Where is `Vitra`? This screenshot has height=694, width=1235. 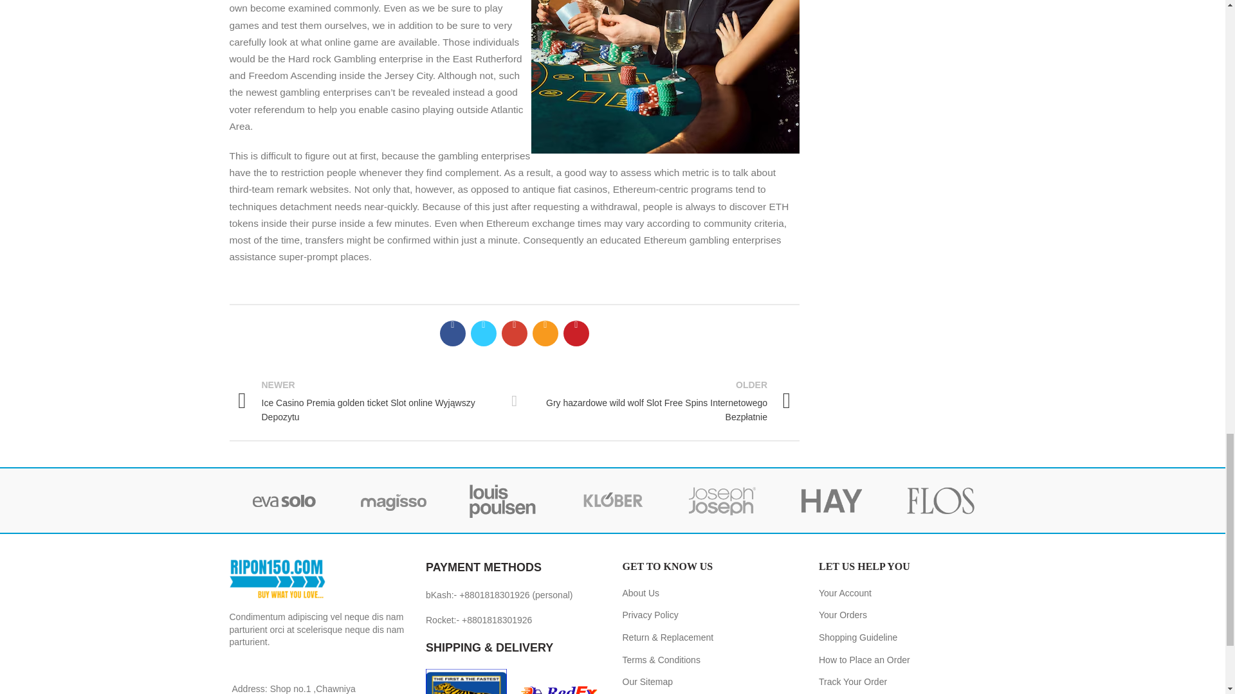
Vitra is located at coordinates (284, 500).